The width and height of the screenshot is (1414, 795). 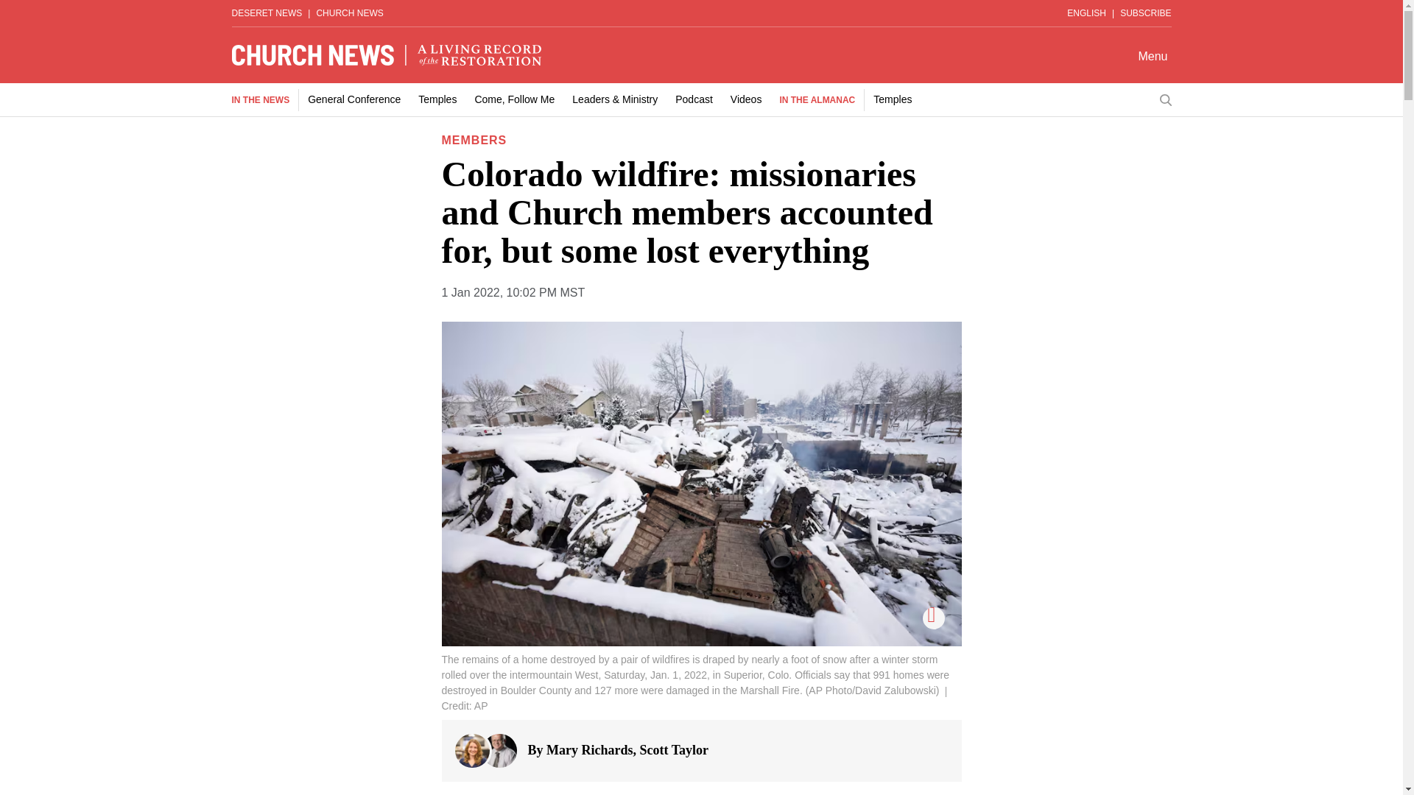 What do you see at coordinates (514, 99) in the screenshot?
I see `Come, Follow Me` at bounding box center [514, 99].